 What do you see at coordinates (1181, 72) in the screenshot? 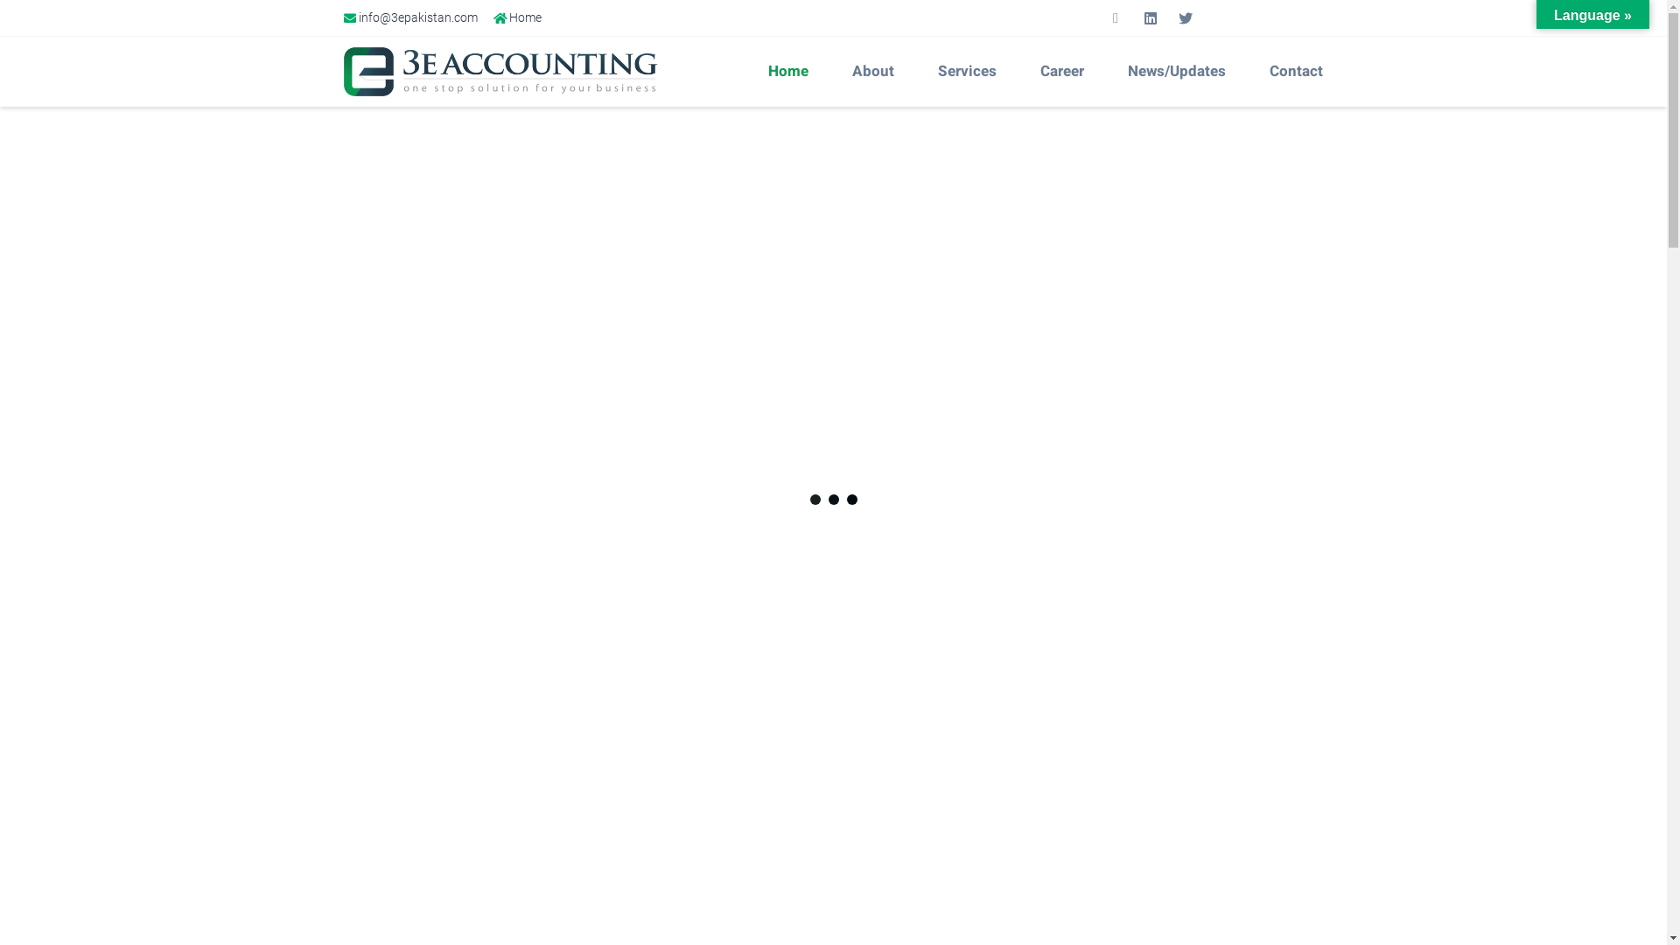
I see `News/Updates` at bounding box center [1181, 72].